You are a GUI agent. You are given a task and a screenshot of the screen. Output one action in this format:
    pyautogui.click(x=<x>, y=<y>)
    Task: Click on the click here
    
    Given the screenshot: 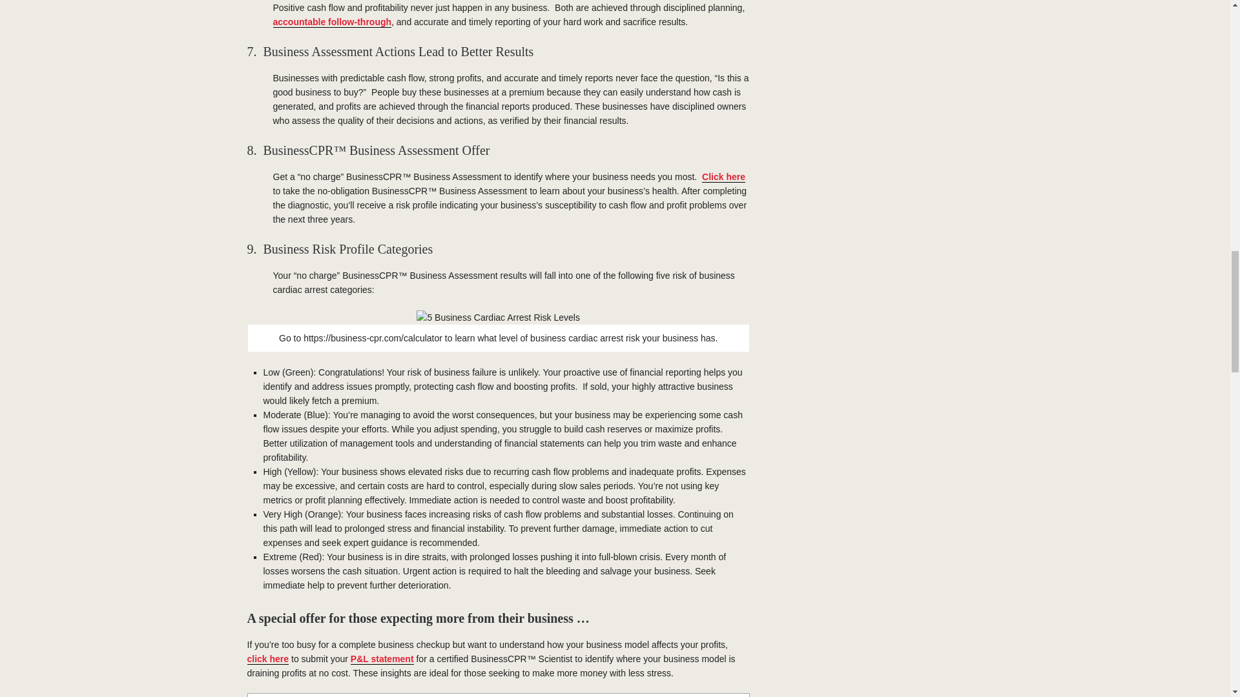 What is the action you would take?
    pyautogui.click(x=267, y=660)
    